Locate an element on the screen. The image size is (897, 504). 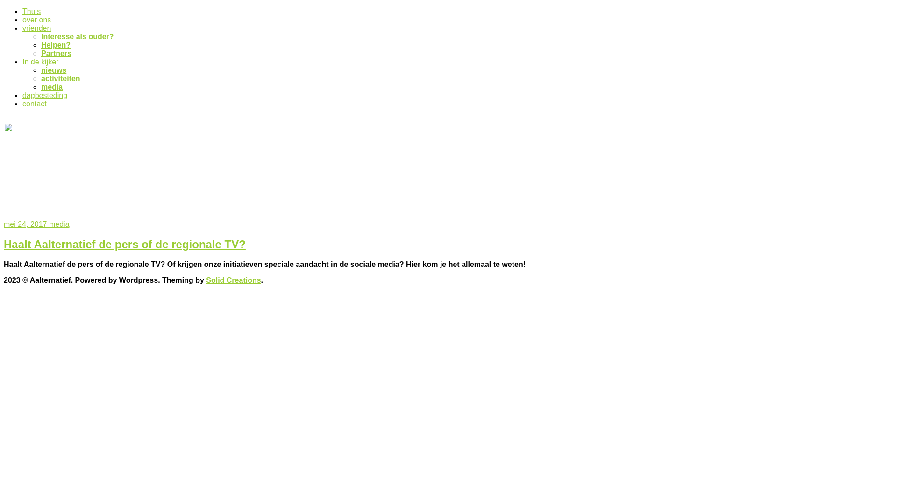
Interesse als ouder? is located at coordinates (78, 36).